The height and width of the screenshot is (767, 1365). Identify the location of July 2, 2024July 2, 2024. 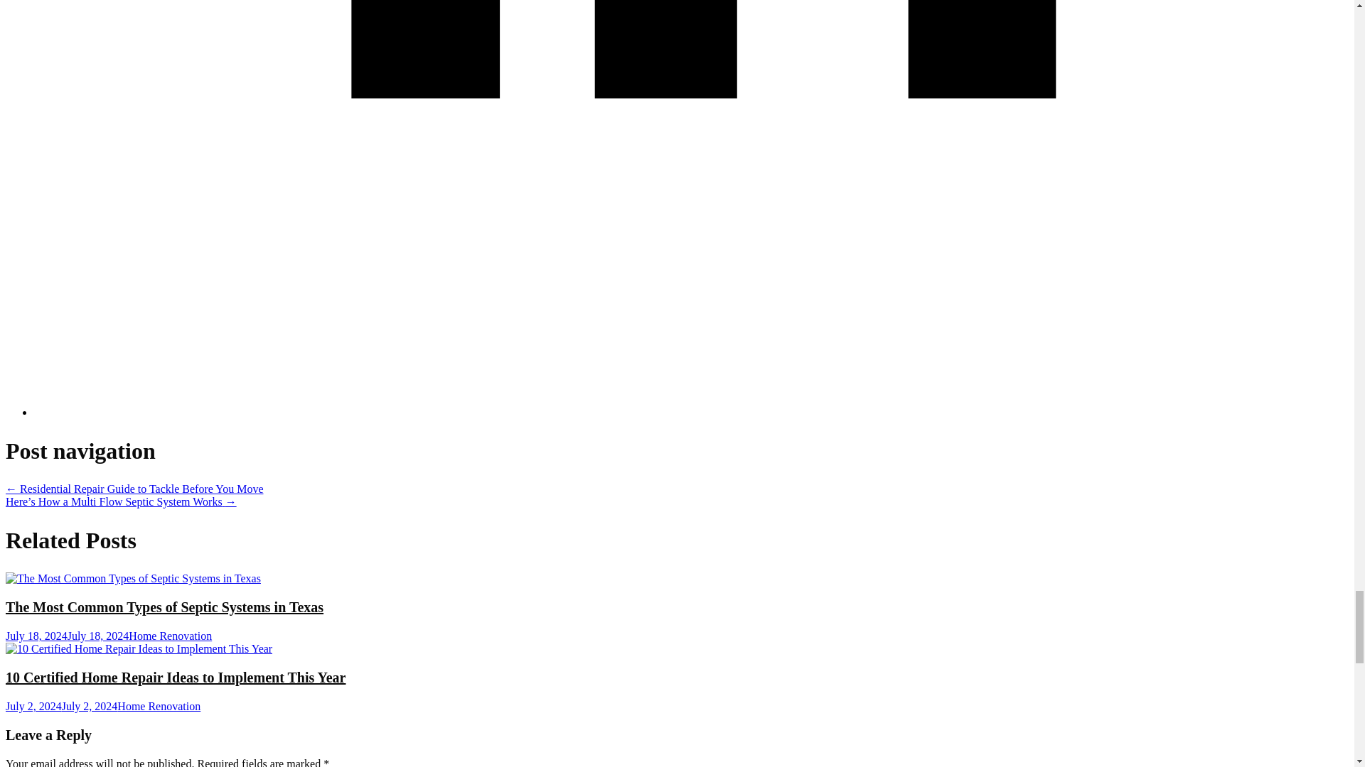
(61, 706).